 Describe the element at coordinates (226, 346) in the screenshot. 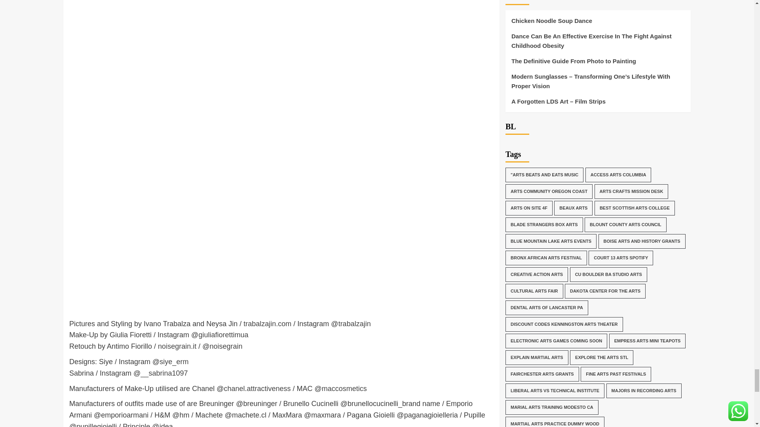

I see `noisegrain` at that location.